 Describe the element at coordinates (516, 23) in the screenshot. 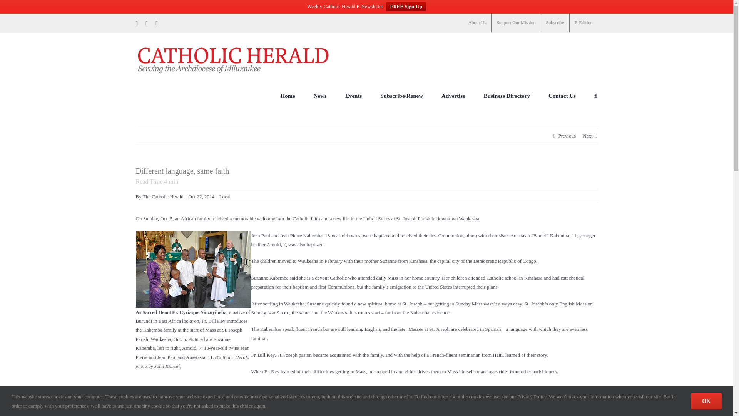

I see `Support Our Mission` at that location.